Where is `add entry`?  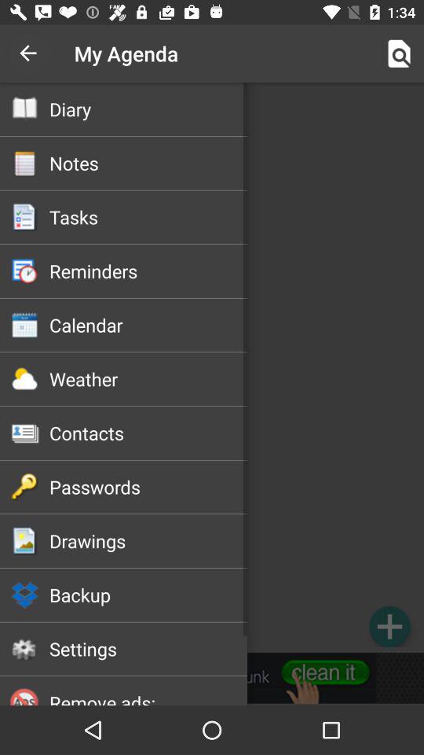
add entry is located at coordinates (389, 626).